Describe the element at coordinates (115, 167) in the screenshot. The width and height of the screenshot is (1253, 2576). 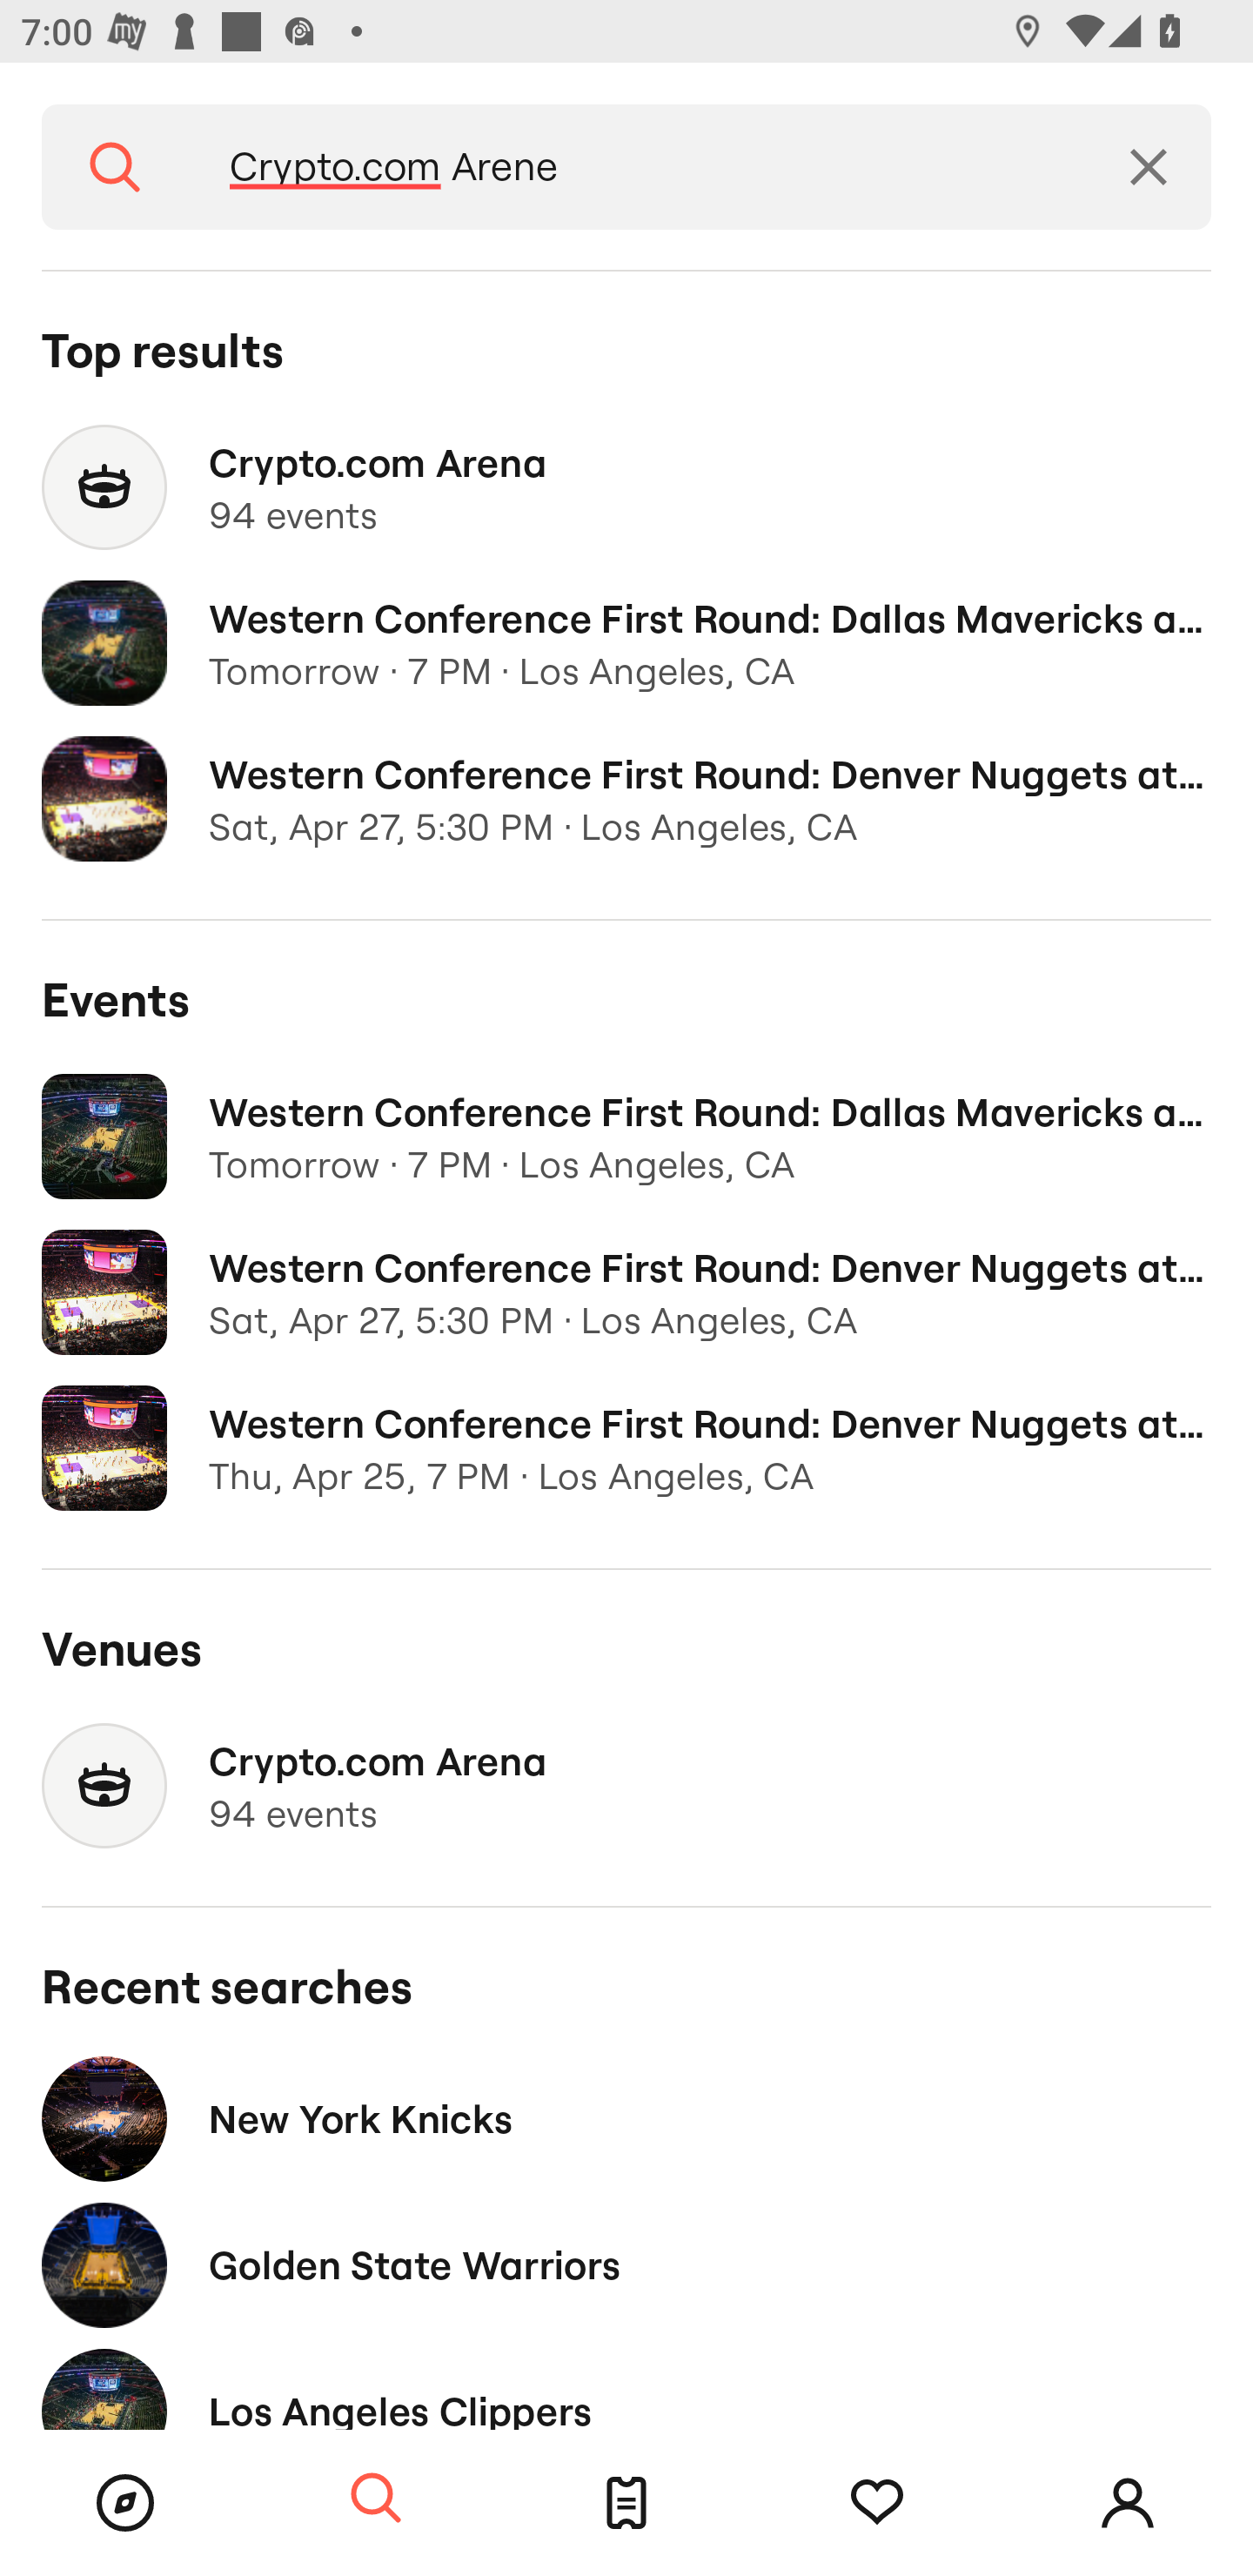
I see `Search` at that location.